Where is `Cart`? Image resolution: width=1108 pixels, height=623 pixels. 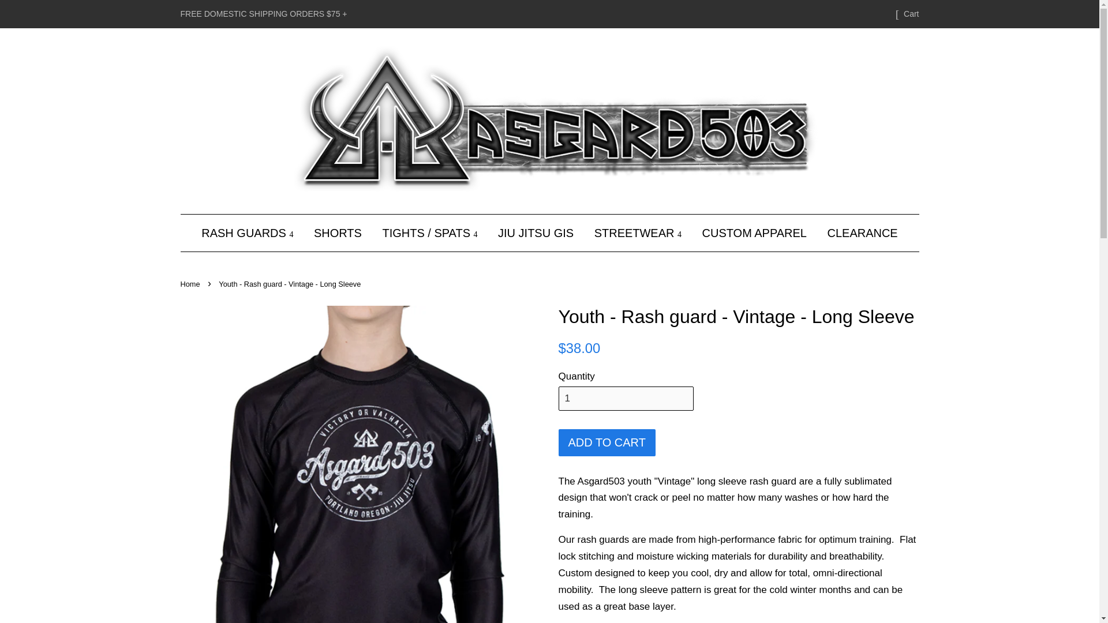
Cart is located at coordinates (911, 14).